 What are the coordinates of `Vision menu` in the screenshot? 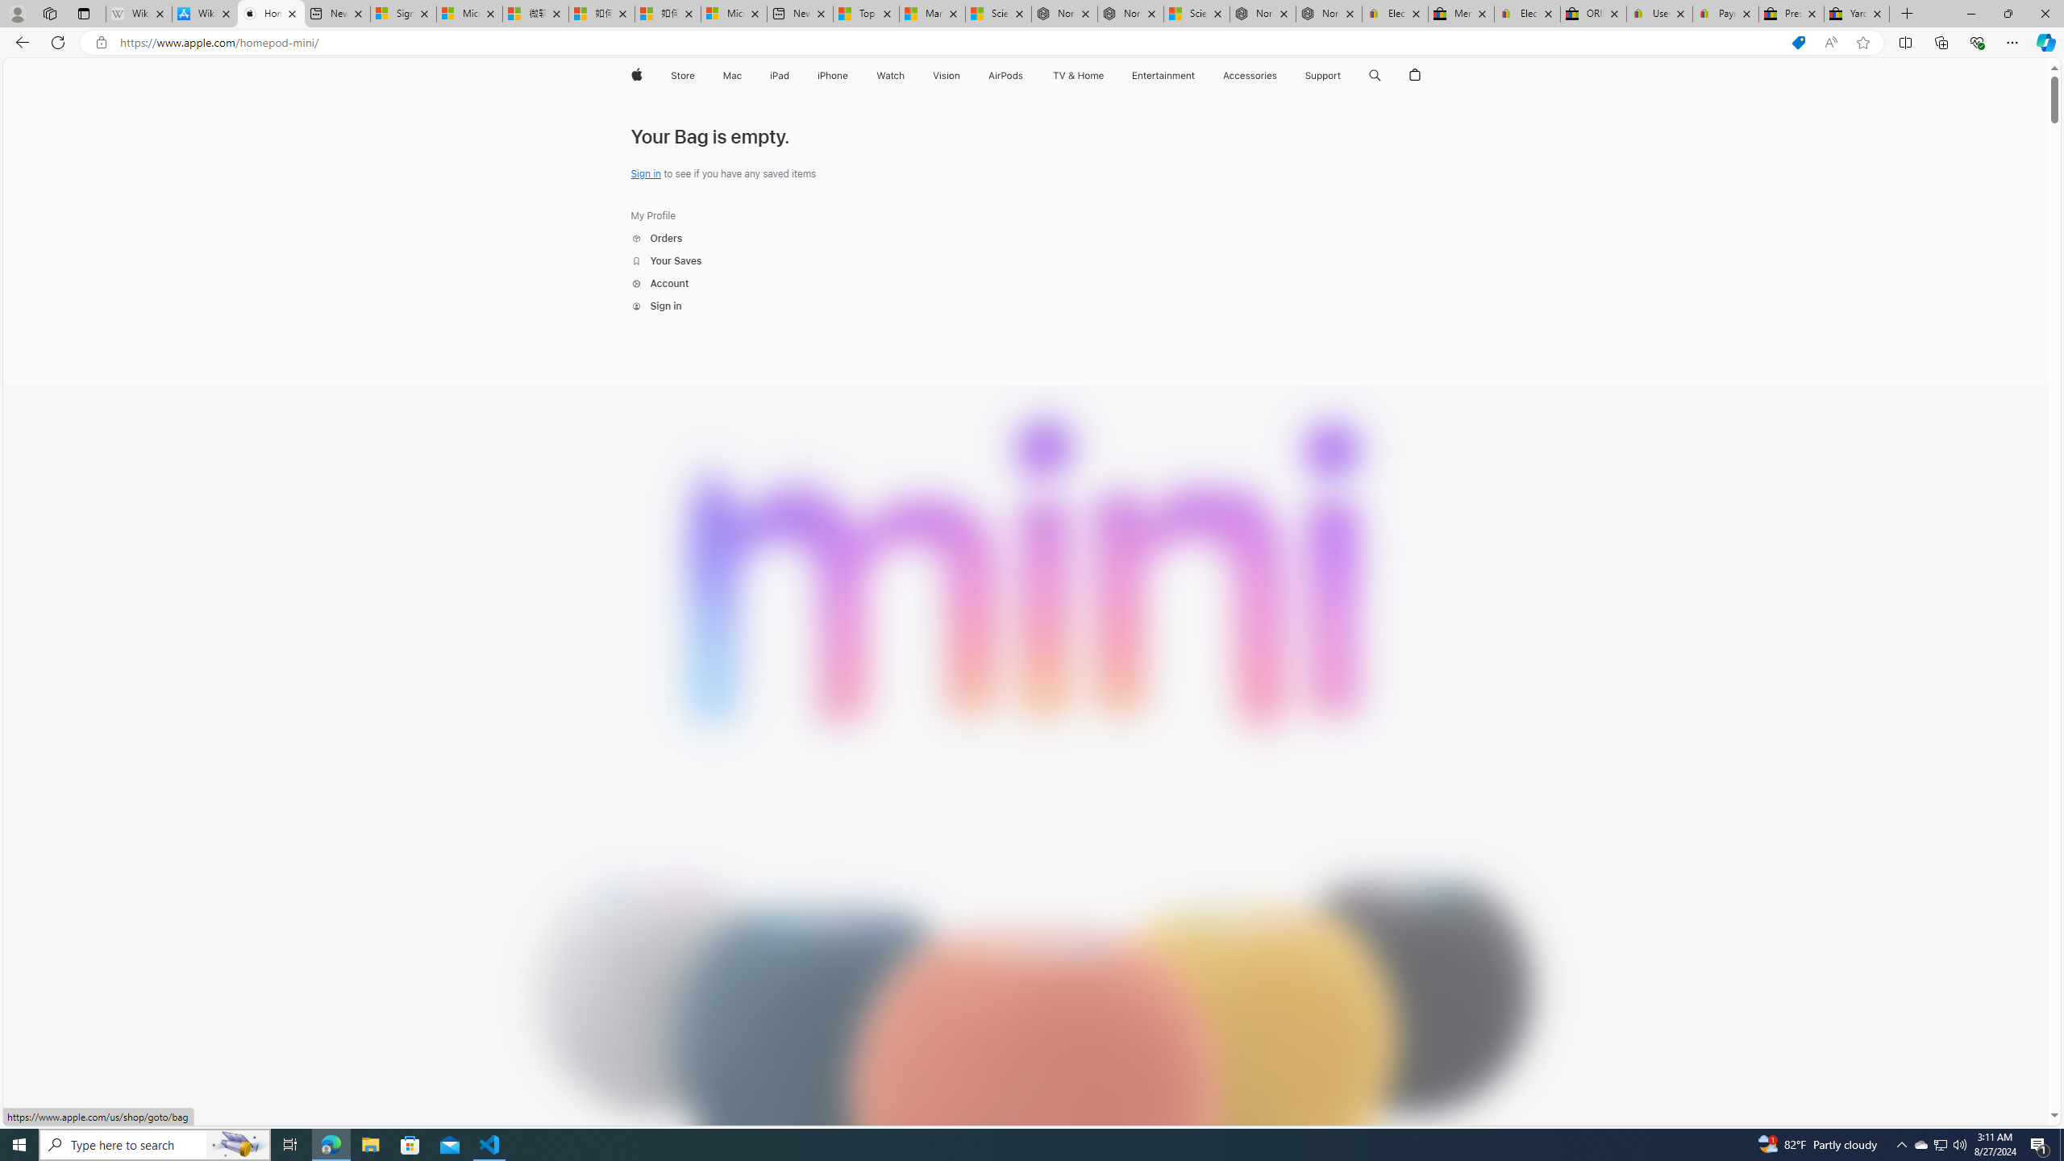 It's located at (963, 76).